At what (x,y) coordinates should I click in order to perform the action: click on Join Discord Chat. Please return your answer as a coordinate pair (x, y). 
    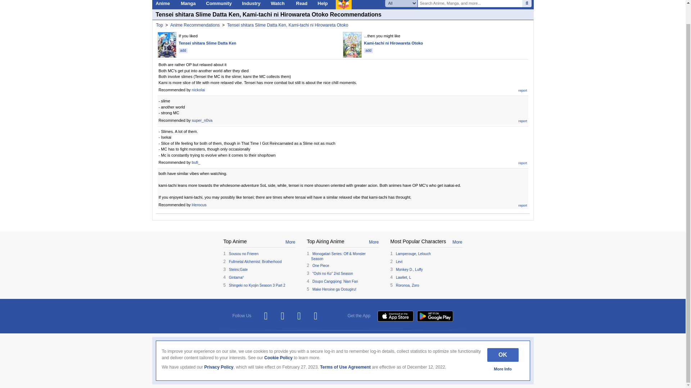
    Looking at the image, I should click on (316, 316).